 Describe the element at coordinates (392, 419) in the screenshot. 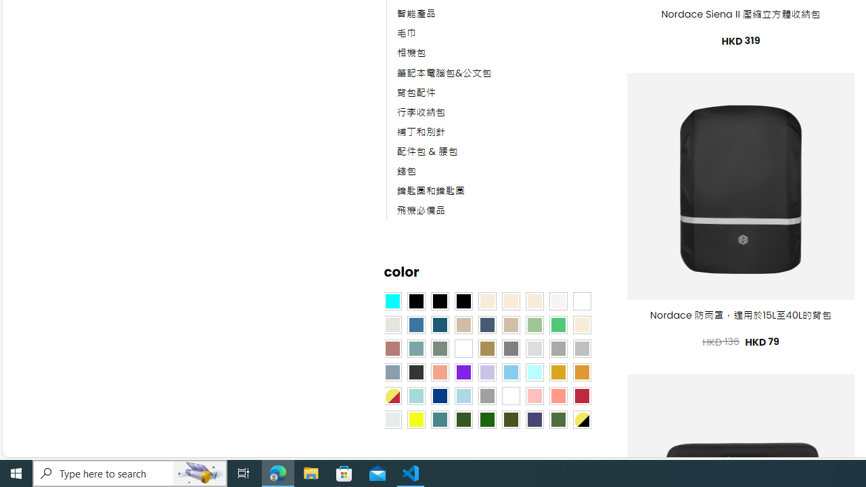

I see `Dull Nickle` at that location.